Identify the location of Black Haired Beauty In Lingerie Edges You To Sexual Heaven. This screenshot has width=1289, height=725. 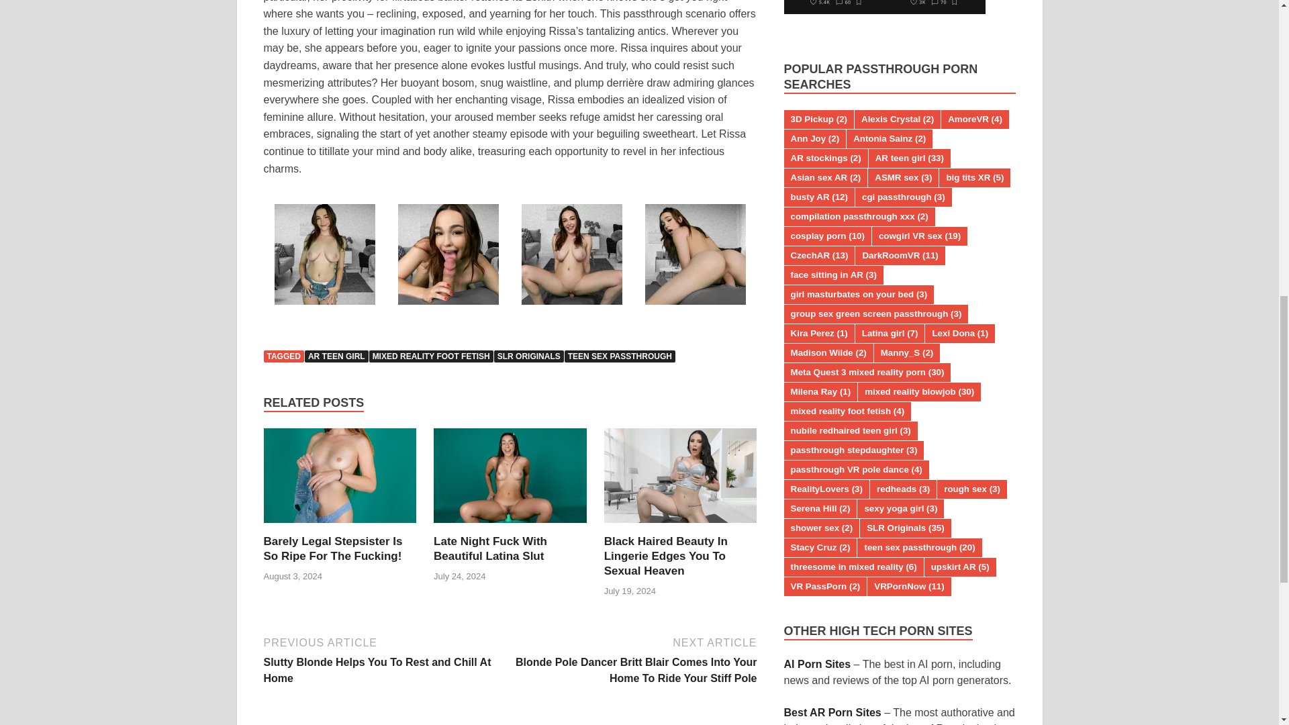
(666, 556).